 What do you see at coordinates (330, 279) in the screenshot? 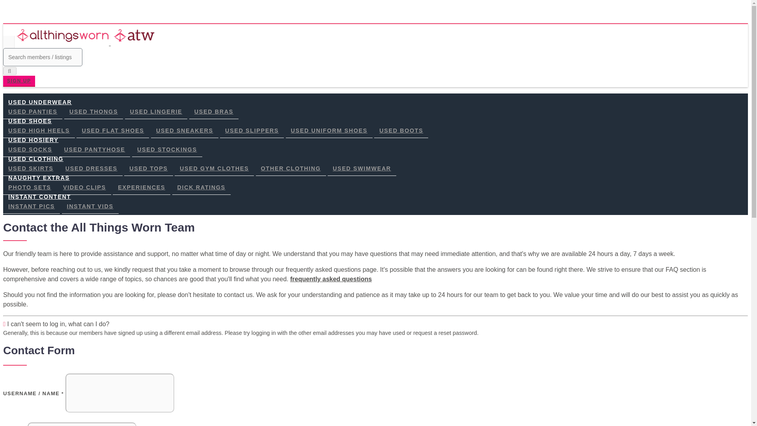
I see `frequently asked questions` at bounding box center [330, 279].